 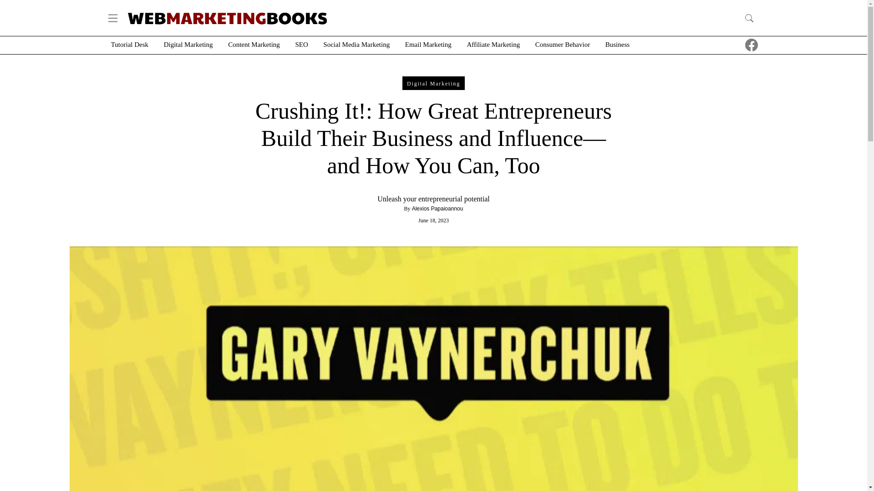 I want to click on Email Marketing, so click(x=428, y=45).